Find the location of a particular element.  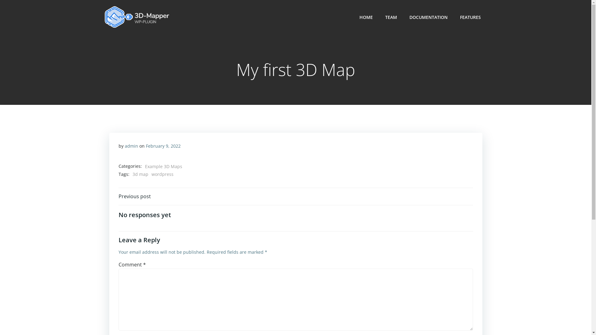

February 9, 2022 is located at coordinates (163, 146).